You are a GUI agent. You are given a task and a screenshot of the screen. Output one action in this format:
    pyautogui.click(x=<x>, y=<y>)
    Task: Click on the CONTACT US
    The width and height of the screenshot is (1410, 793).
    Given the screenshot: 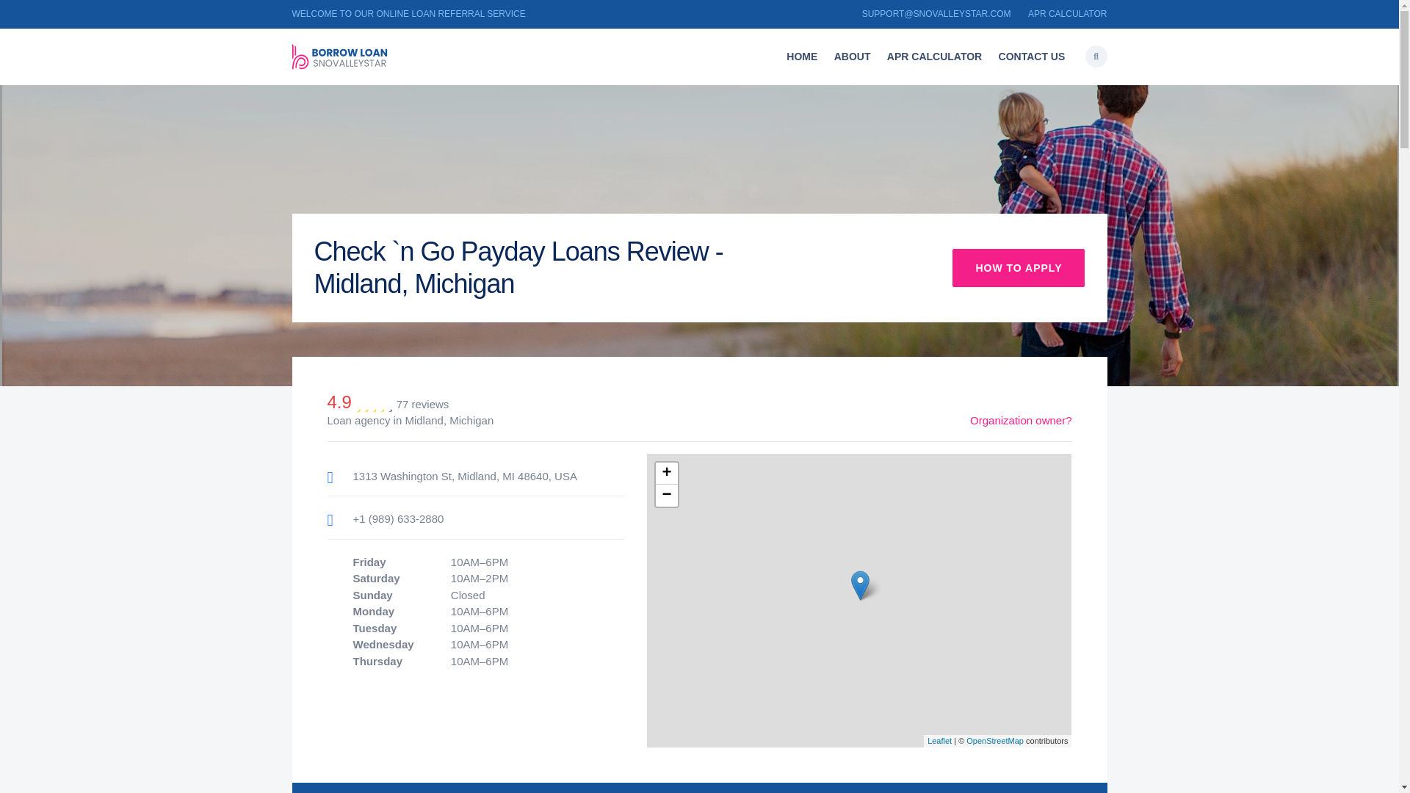 What is the action you would take?
    pyautogui.click(x=1031, y=57)
    